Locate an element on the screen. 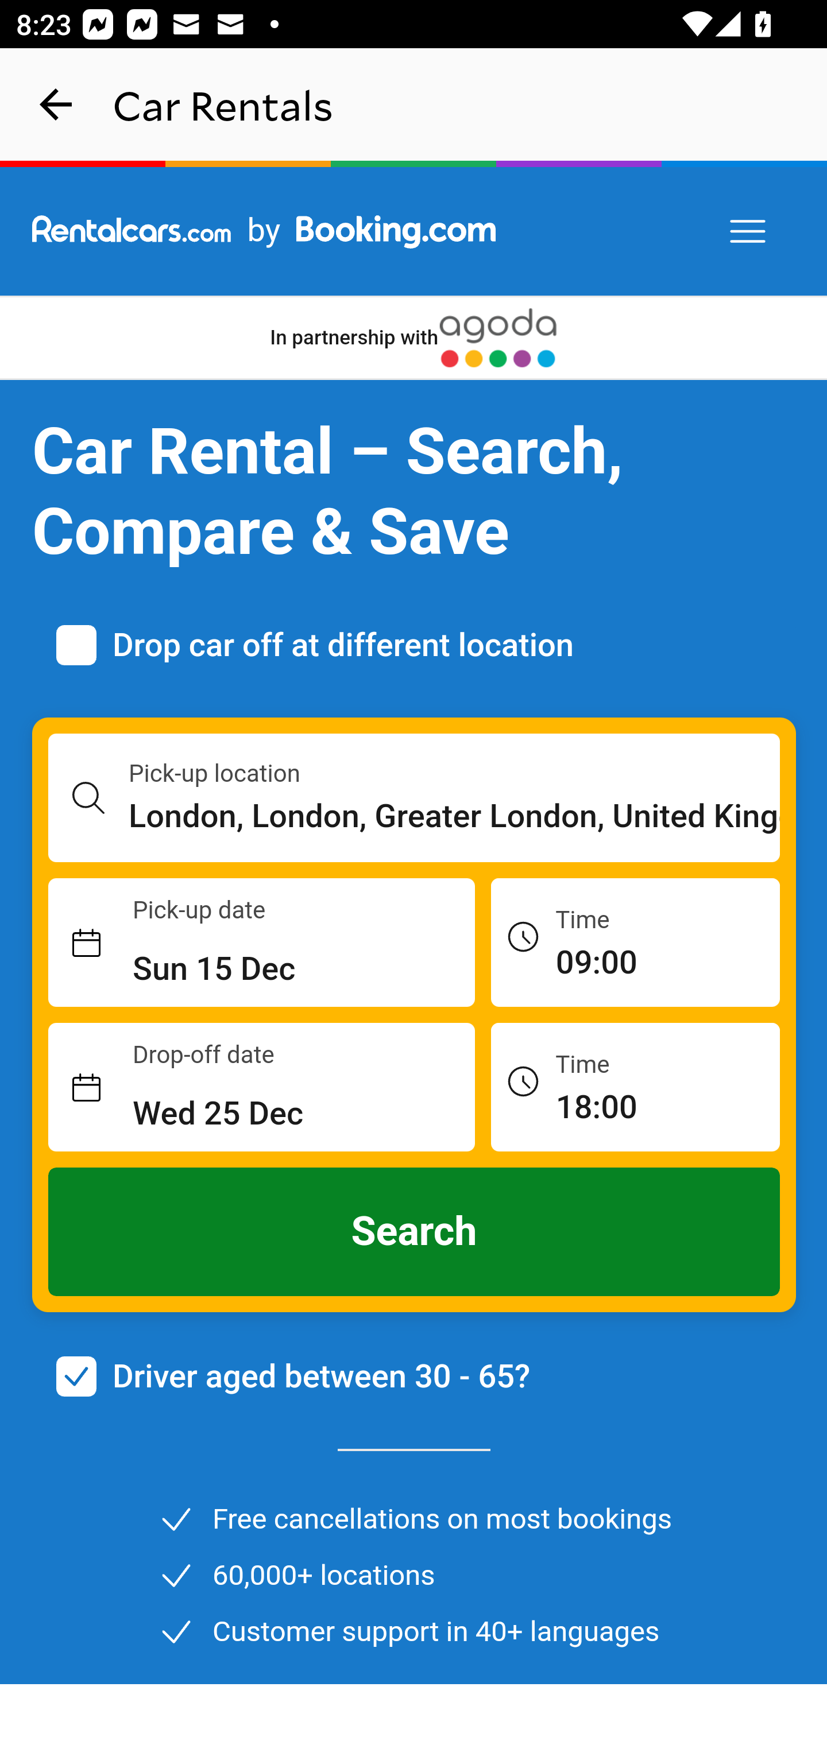 The image size is (827, 1745). Menu is located at coordinates (749, 232).